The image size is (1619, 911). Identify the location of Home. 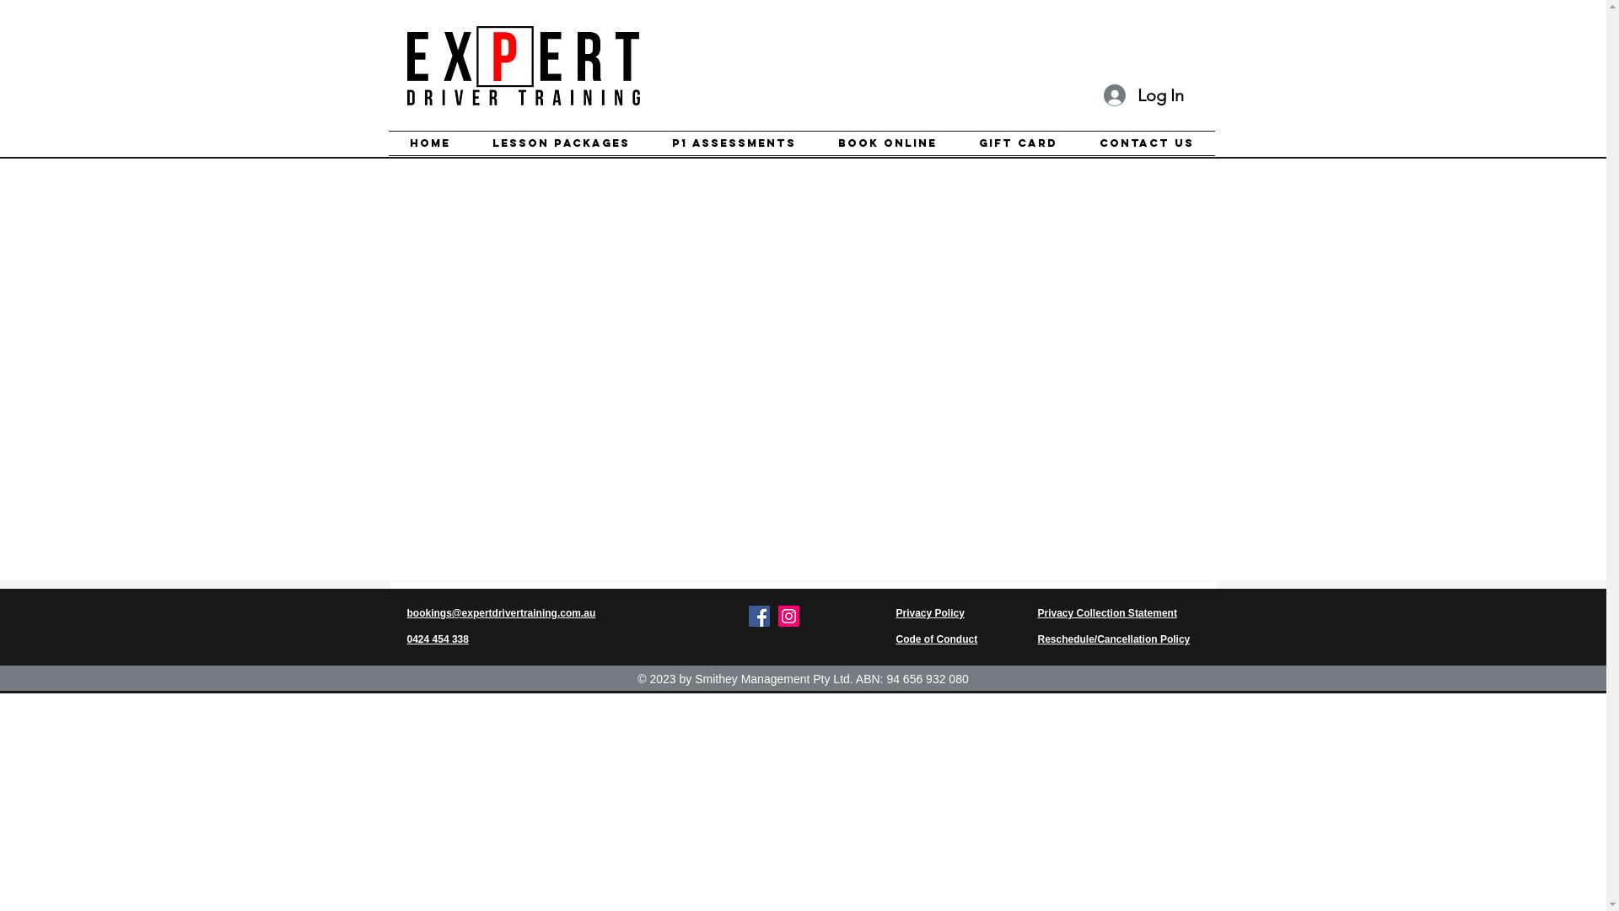
(429, 143).